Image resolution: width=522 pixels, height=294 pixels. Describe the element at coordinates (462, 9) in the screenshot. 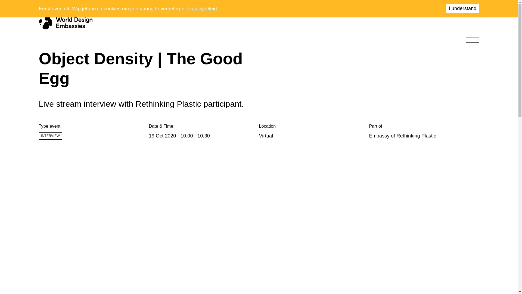

I see `I understand` at that location.